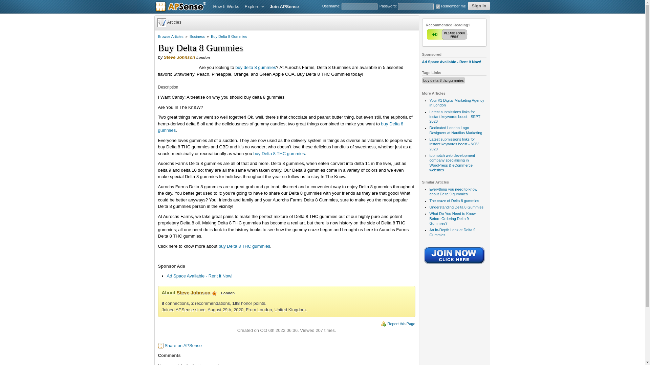  Describe the element at coordinates (454, 201) in the screenshot. I see `The craze of Delta 8 gummies` at that location.